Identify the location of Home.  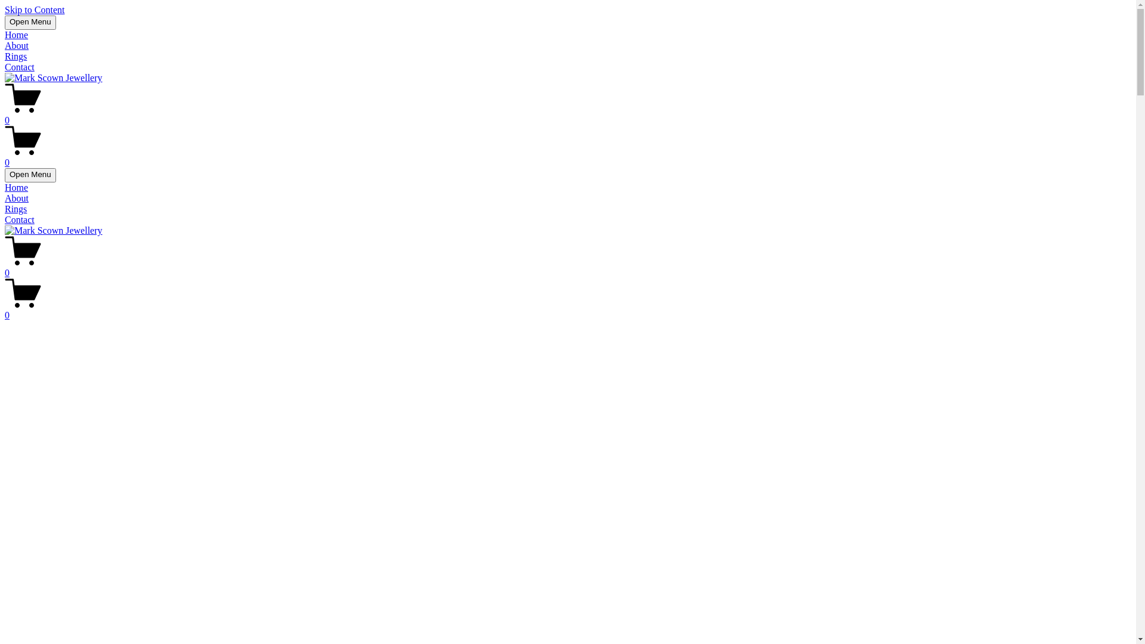
(17, 35).